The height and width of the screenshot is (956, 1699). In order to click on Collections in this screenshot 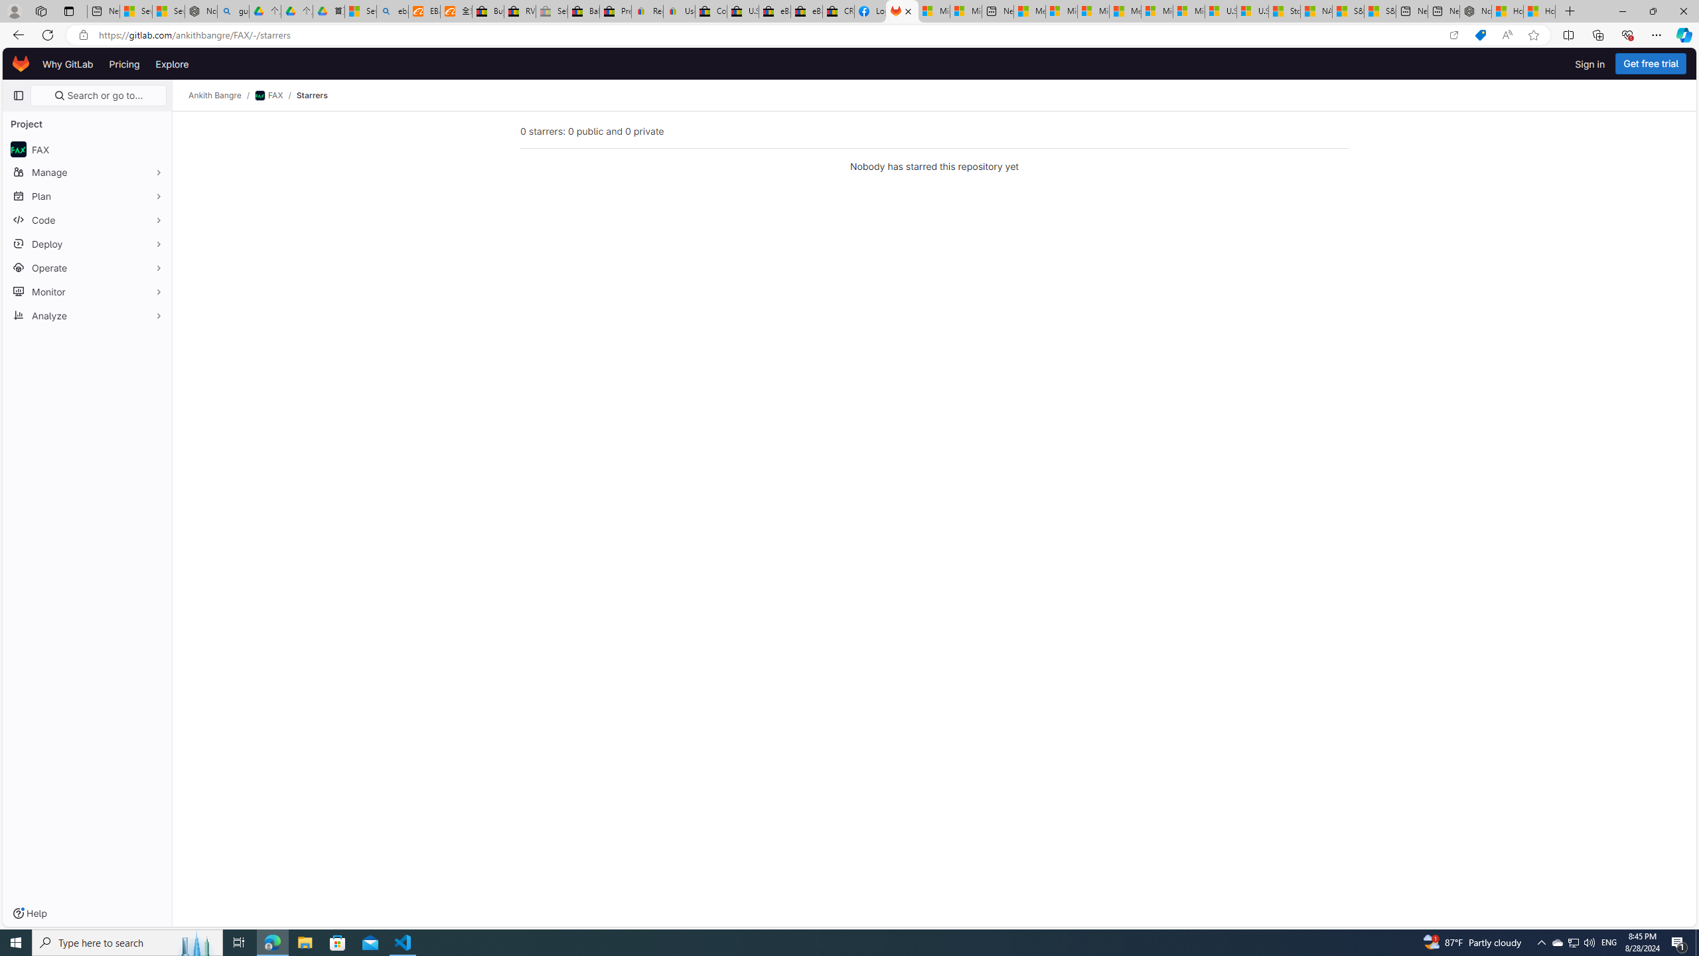, I will do `click(1597, 35)`.